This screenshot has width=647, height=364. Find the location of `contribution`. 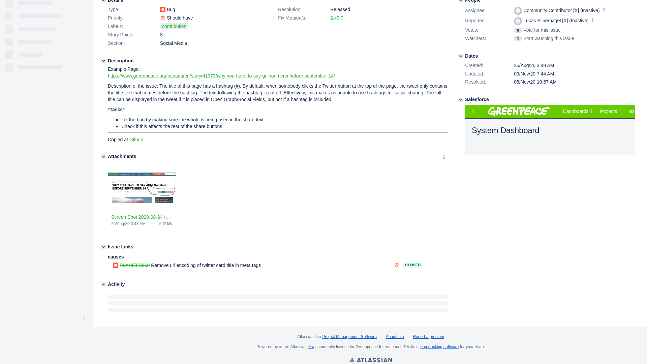

contribution is located at coordinates (174, 26).